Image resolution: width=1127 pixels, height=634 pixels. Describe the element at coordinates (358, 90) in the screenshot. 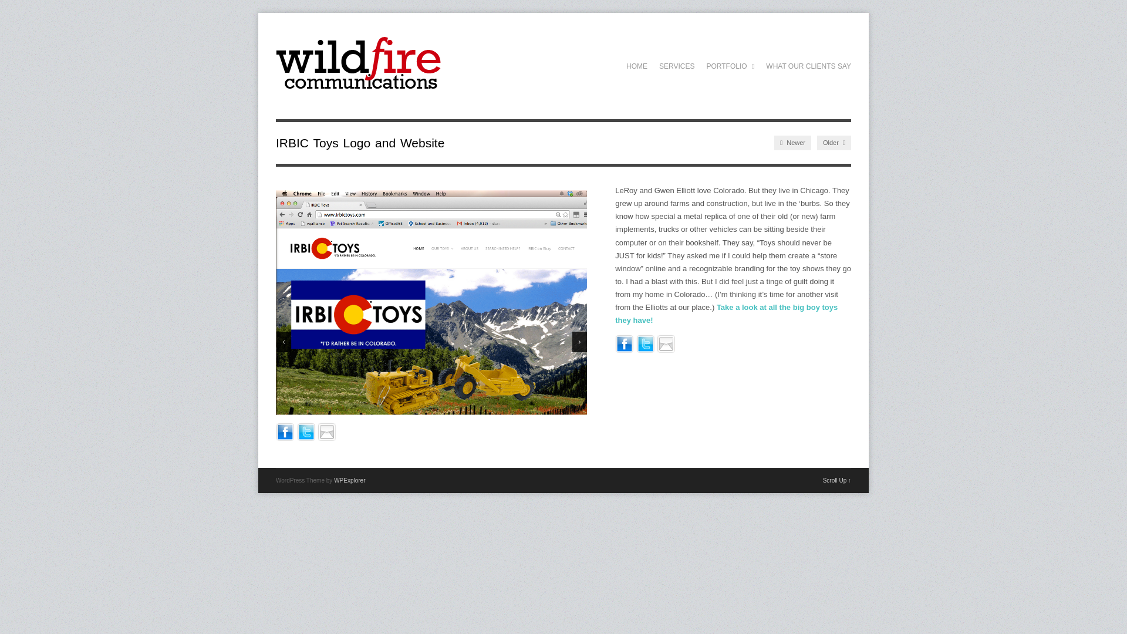

I see `Wildfire Communications` at that location.